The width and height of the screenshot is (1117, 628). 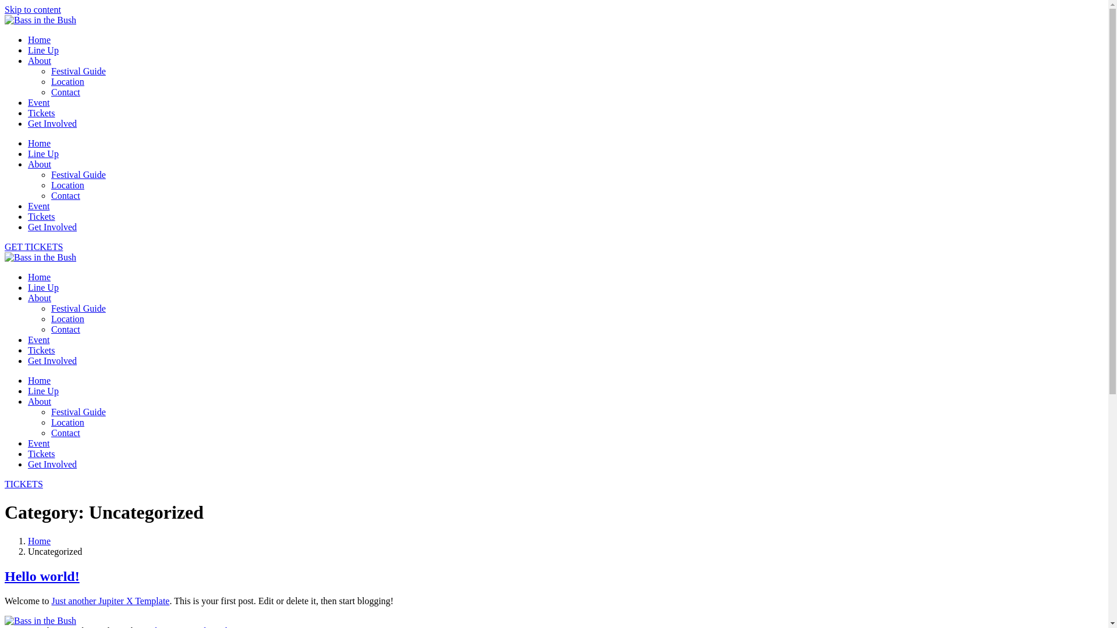 I want to click on About, so click(x=40, y=298).